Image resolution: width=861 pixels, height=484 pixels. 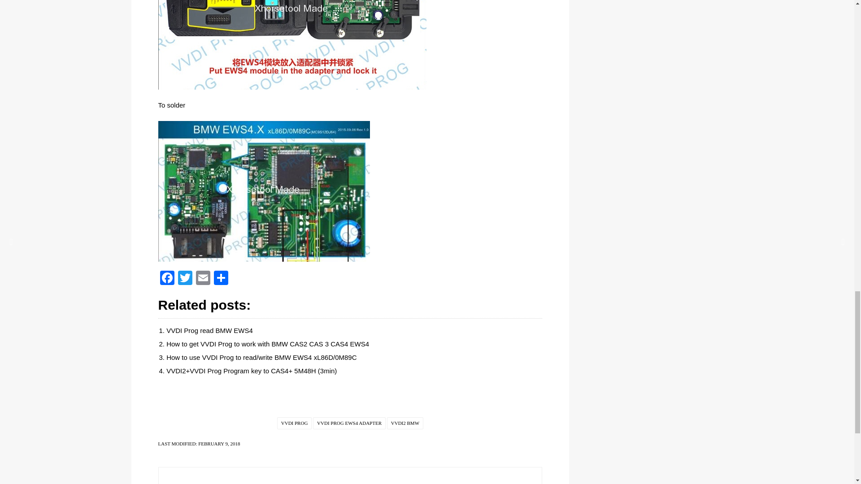 I want to click on VVDI PROG, so click(x=294, y=423).